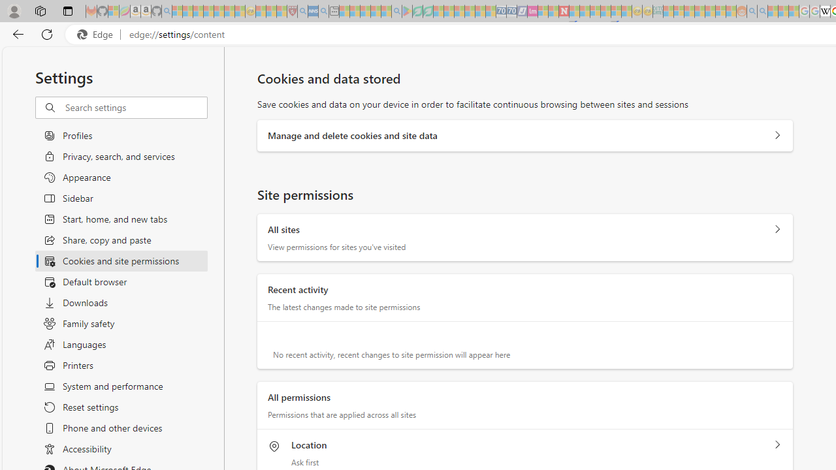 The image size is (836, 470). I want to click on Cheap Hotels - Save70.com - Sleeping, so click(511, 12).